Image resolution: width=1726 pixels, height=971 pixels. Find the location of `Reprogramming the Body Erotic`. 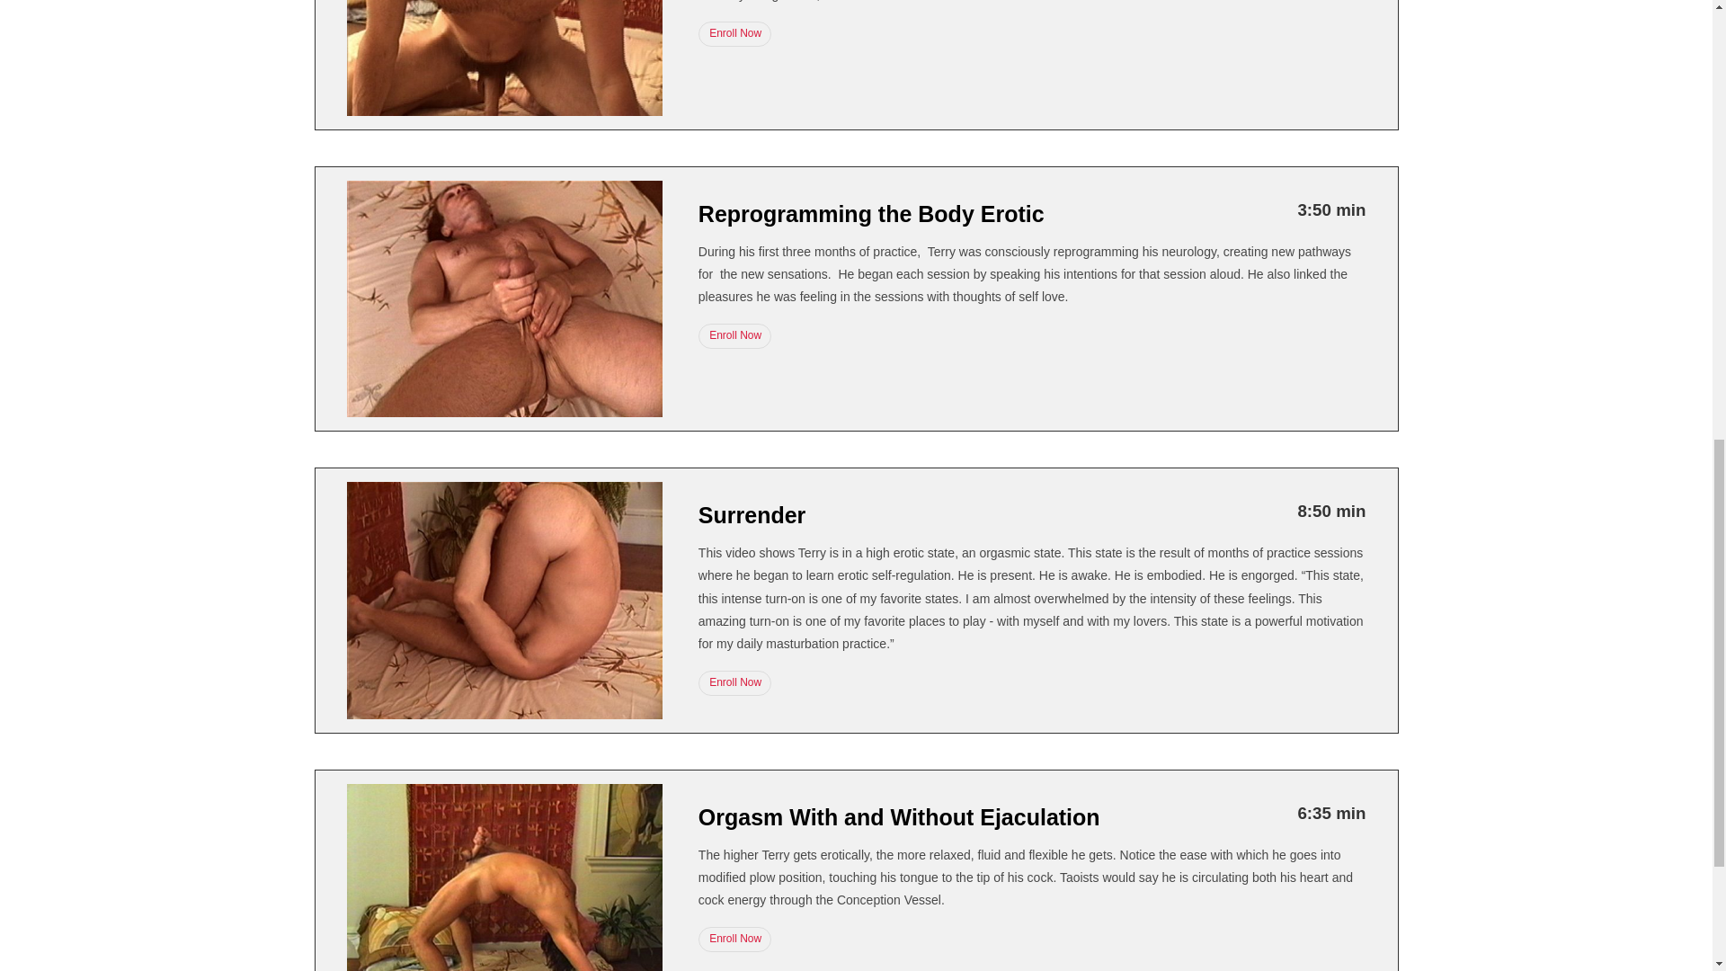

Reprogramming the Body Erotic is located at coordinates (871, 213).